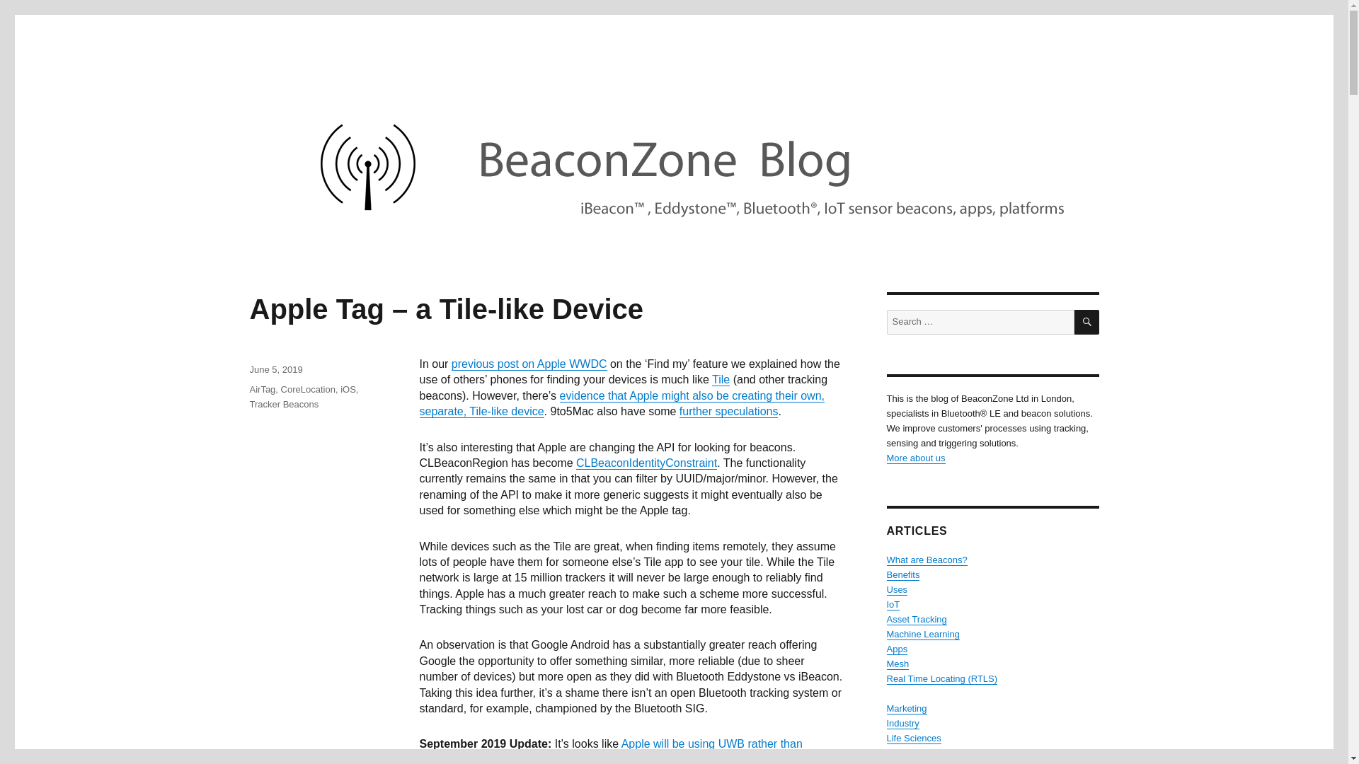 Image resolution: width=1359 pixels, height=764 pixels. I want to click on Apple will be using UWB rather than Bluetooth, so click(610, 751).